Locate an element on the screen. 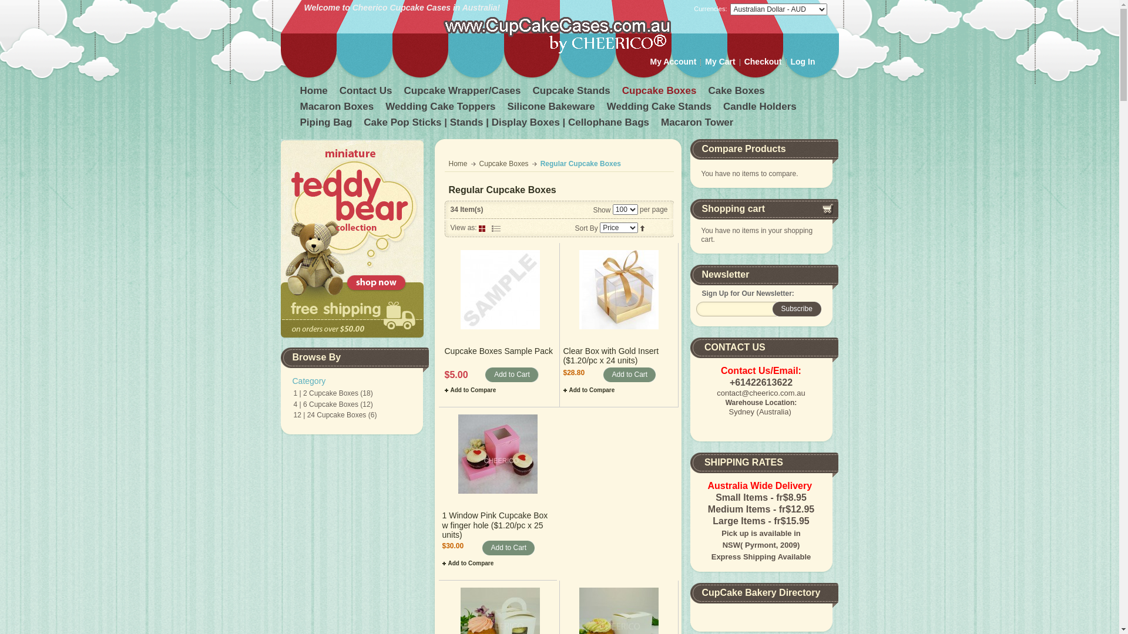  Clear Box with Gold Insert ($1.20/pc x 24 units) is located at coordinates (619, 290).